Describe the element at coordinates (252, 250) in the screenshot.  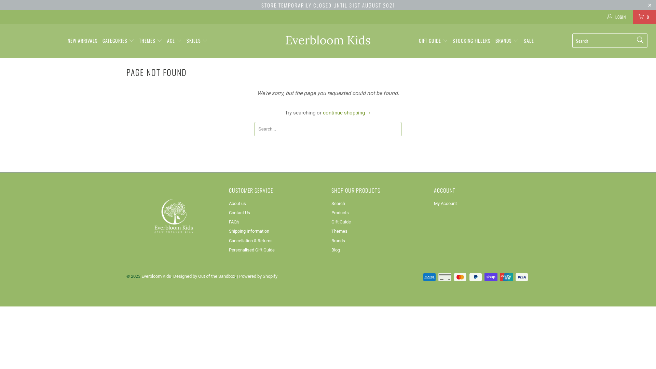
I see `Personalised Gift Guide` at that location.